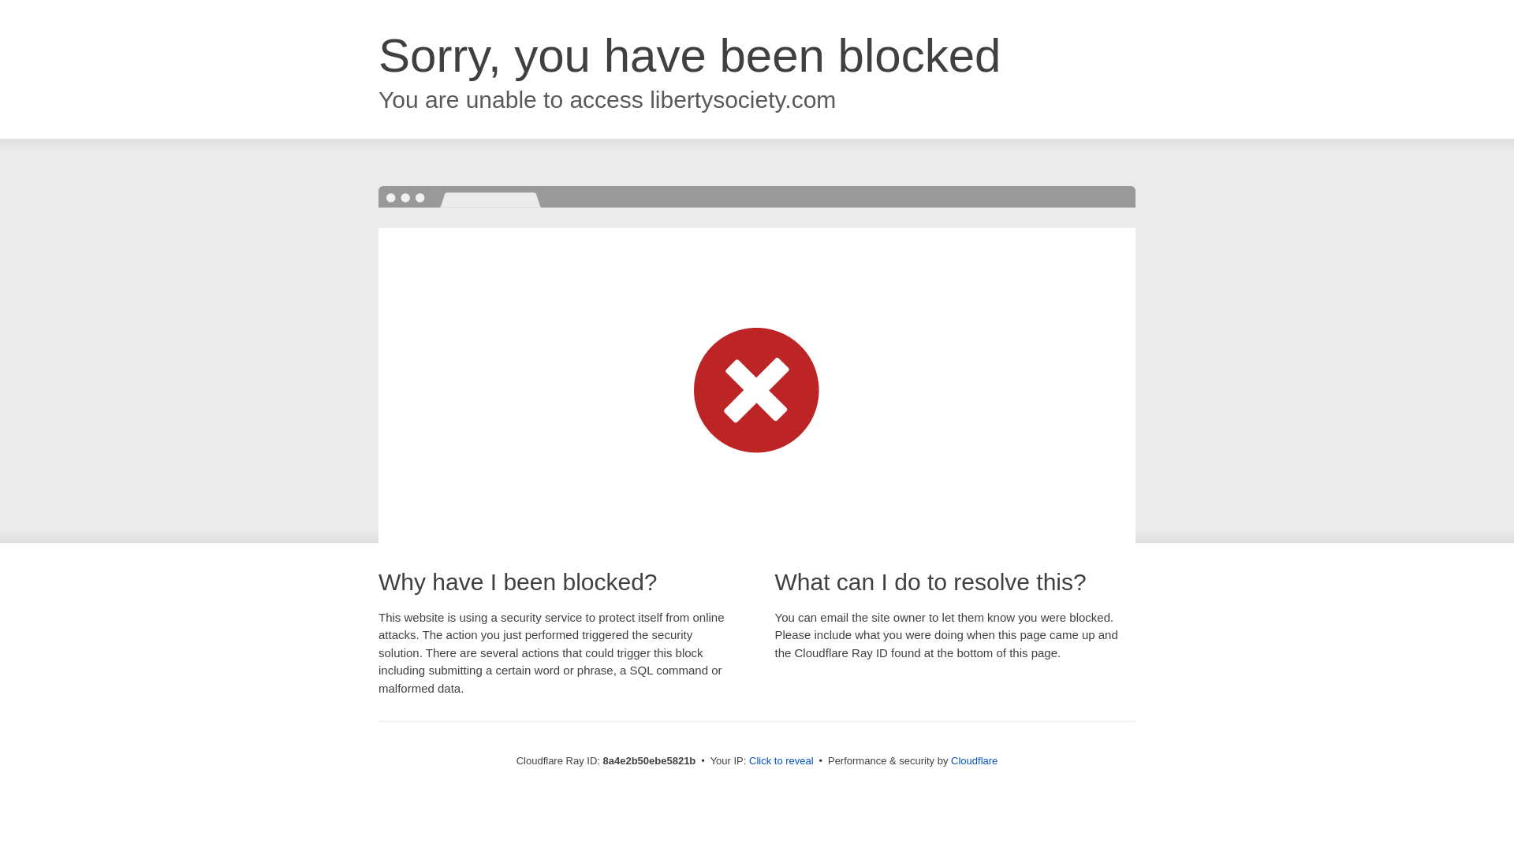 This screenshot has height=851, width=1514. Describe the element at coordinates (974, 760) in the screenshot. I see `Cloudflare` at that location.